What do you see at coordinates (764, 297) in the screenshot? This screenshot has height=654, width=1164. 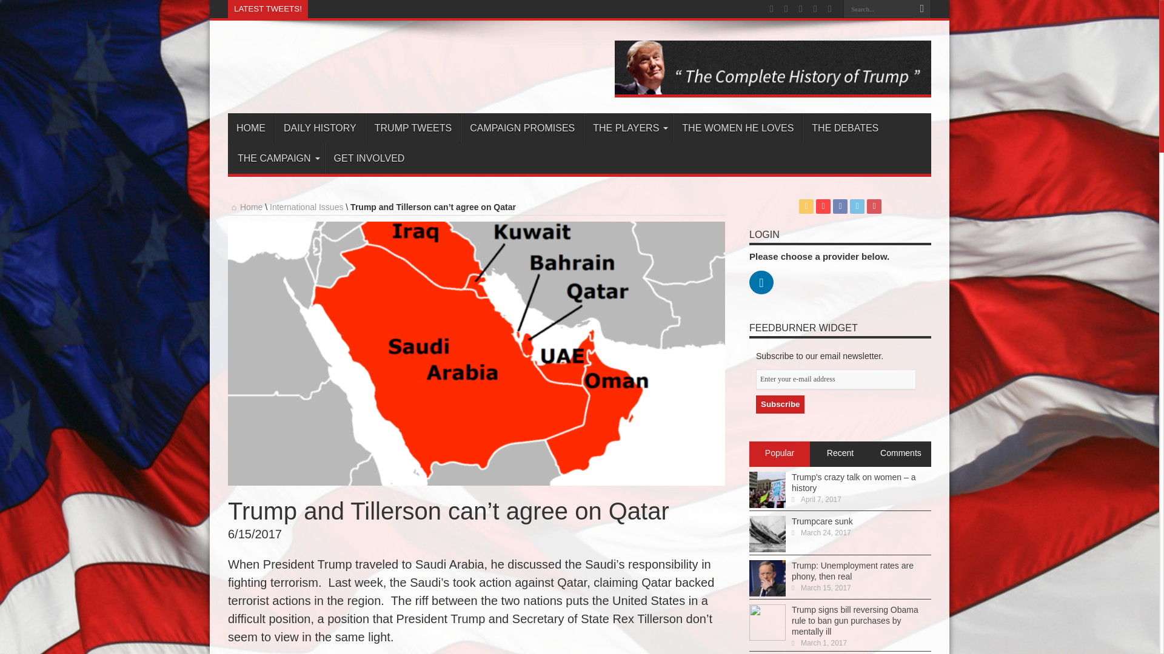 I see `Login with facebook` at bounding box center [764, 297].